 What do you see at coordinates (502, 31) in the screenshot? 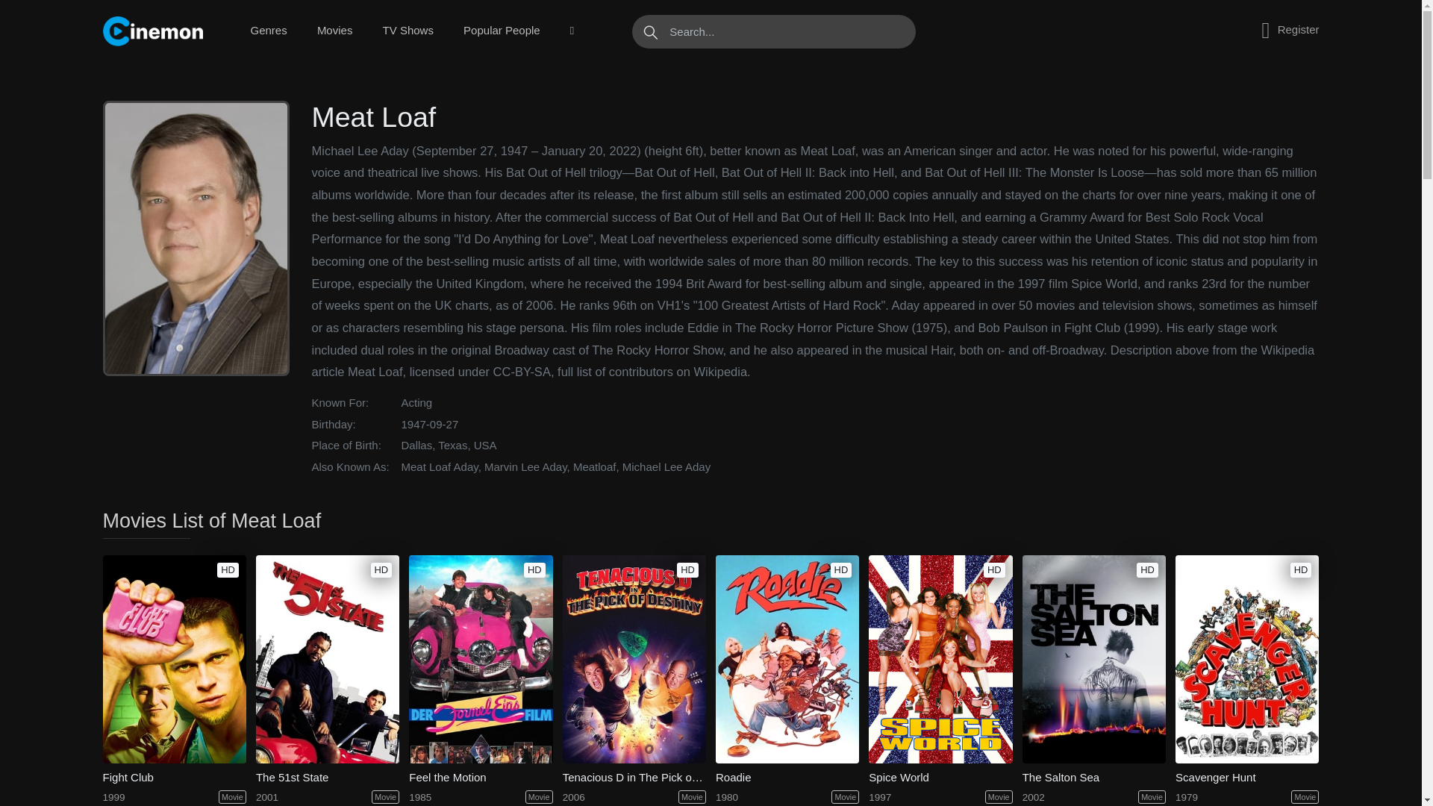
I see `Popular People` at bounding box center [502, 31].